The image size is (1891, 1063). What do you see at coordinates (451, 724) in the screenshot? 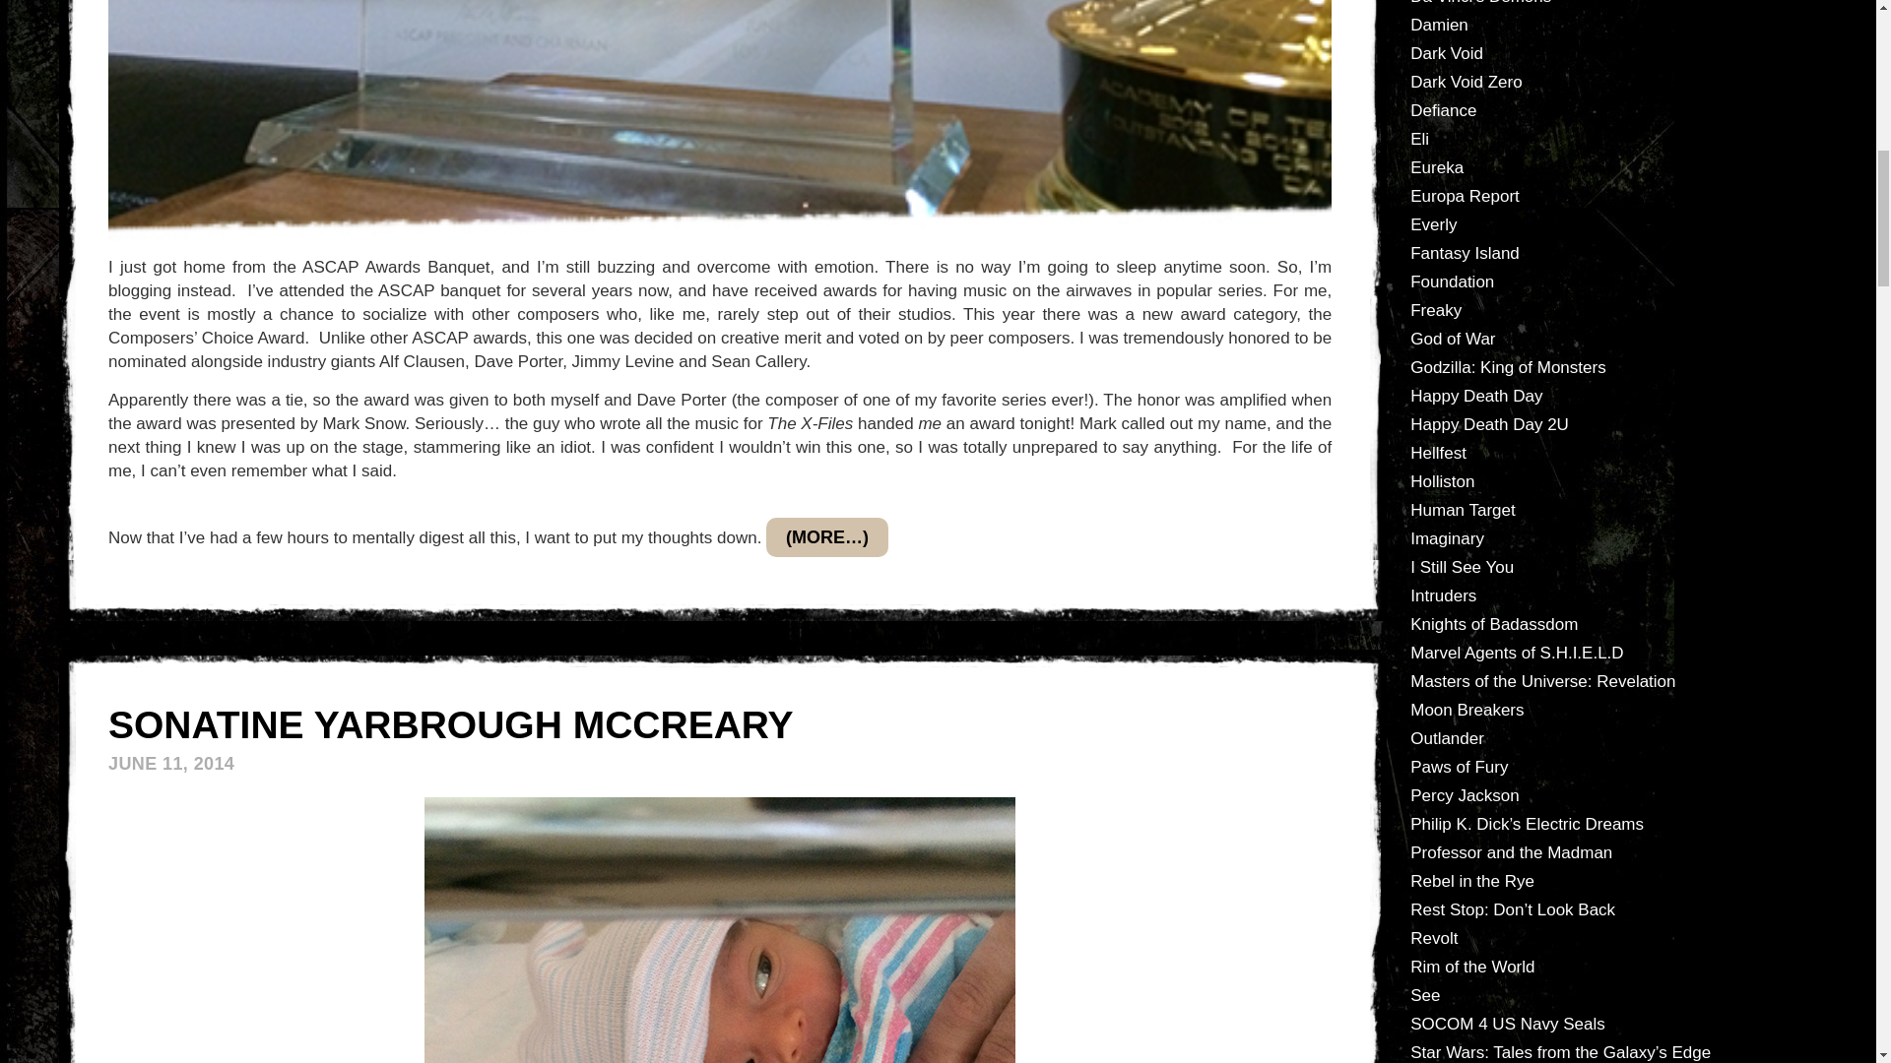
I see `SONATINE YARBROUGH MCCREARY` at bounding box center [451, 724].